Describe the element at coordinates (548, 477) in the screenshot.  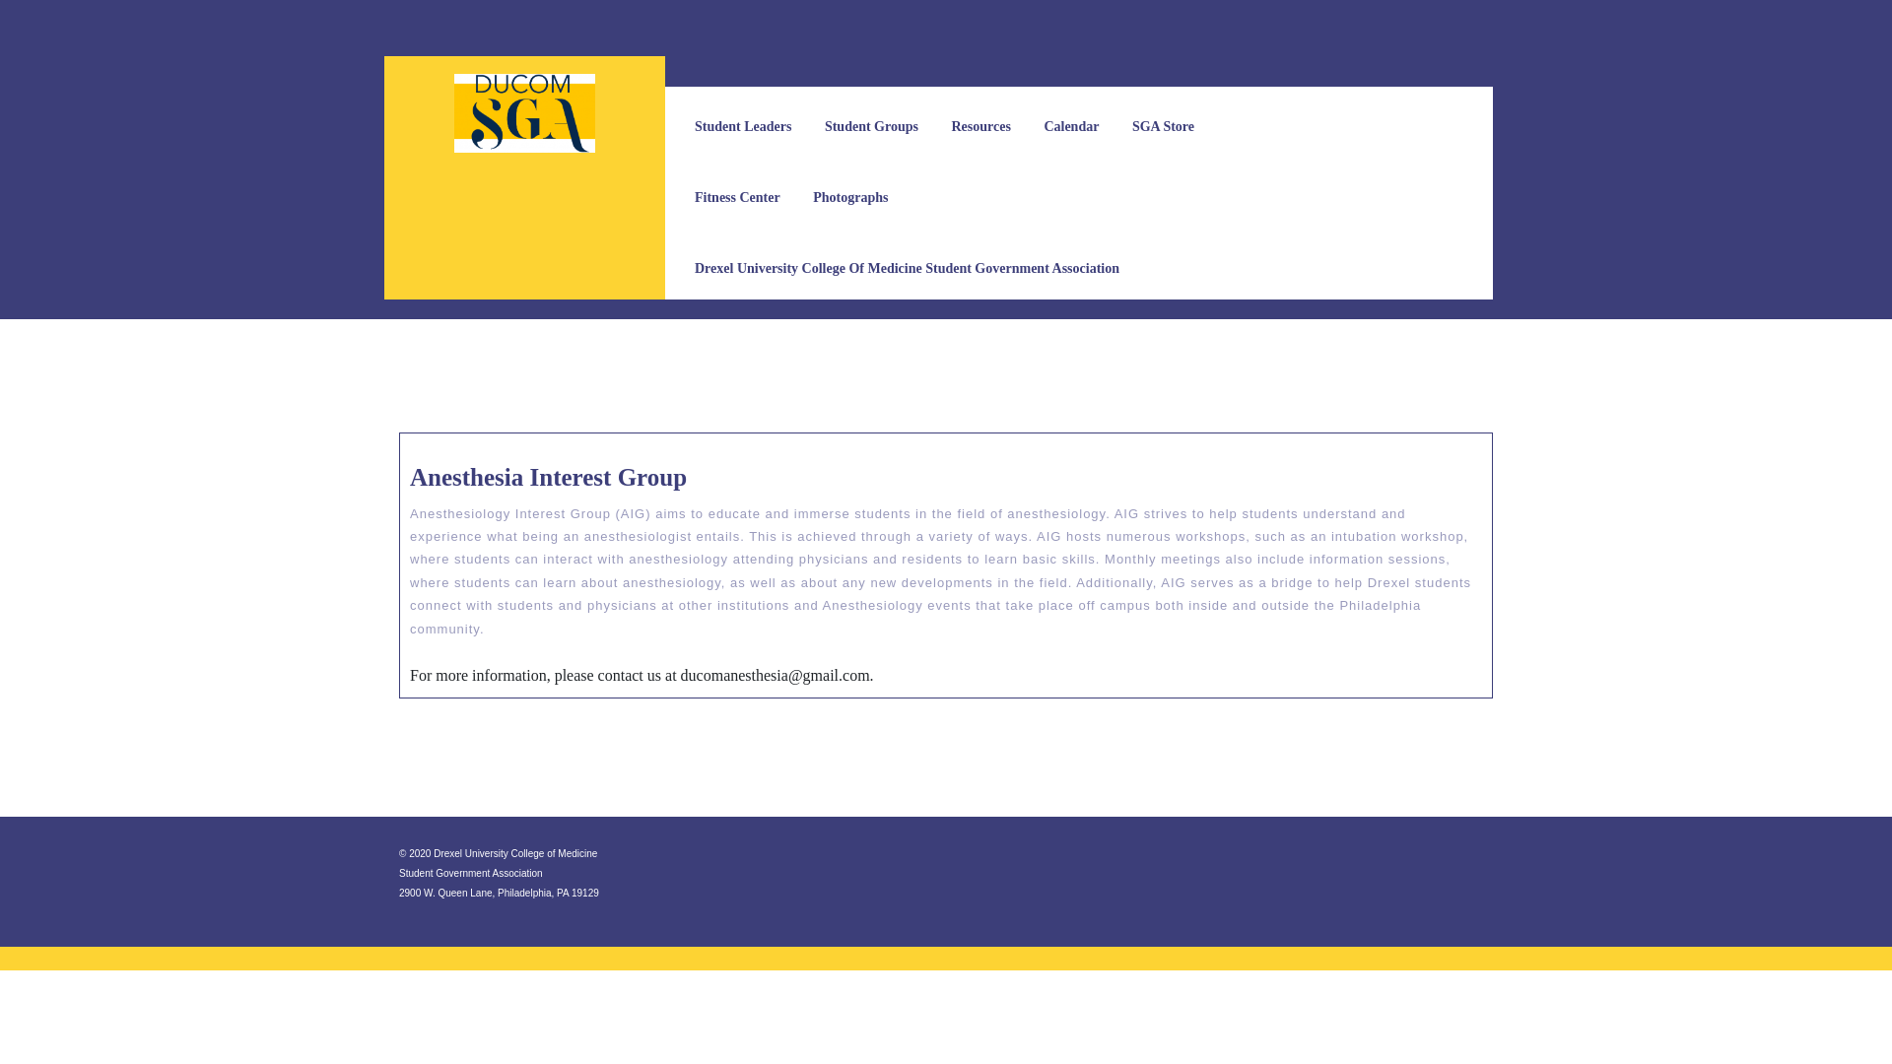
I see `Anesthesia Interest Group` at that location.